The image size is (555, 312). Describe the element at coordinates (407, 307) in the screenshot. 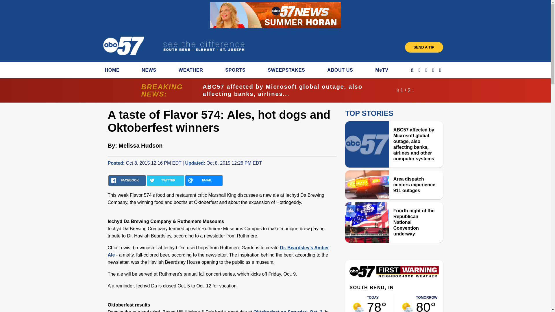

I see `weather` at that location.